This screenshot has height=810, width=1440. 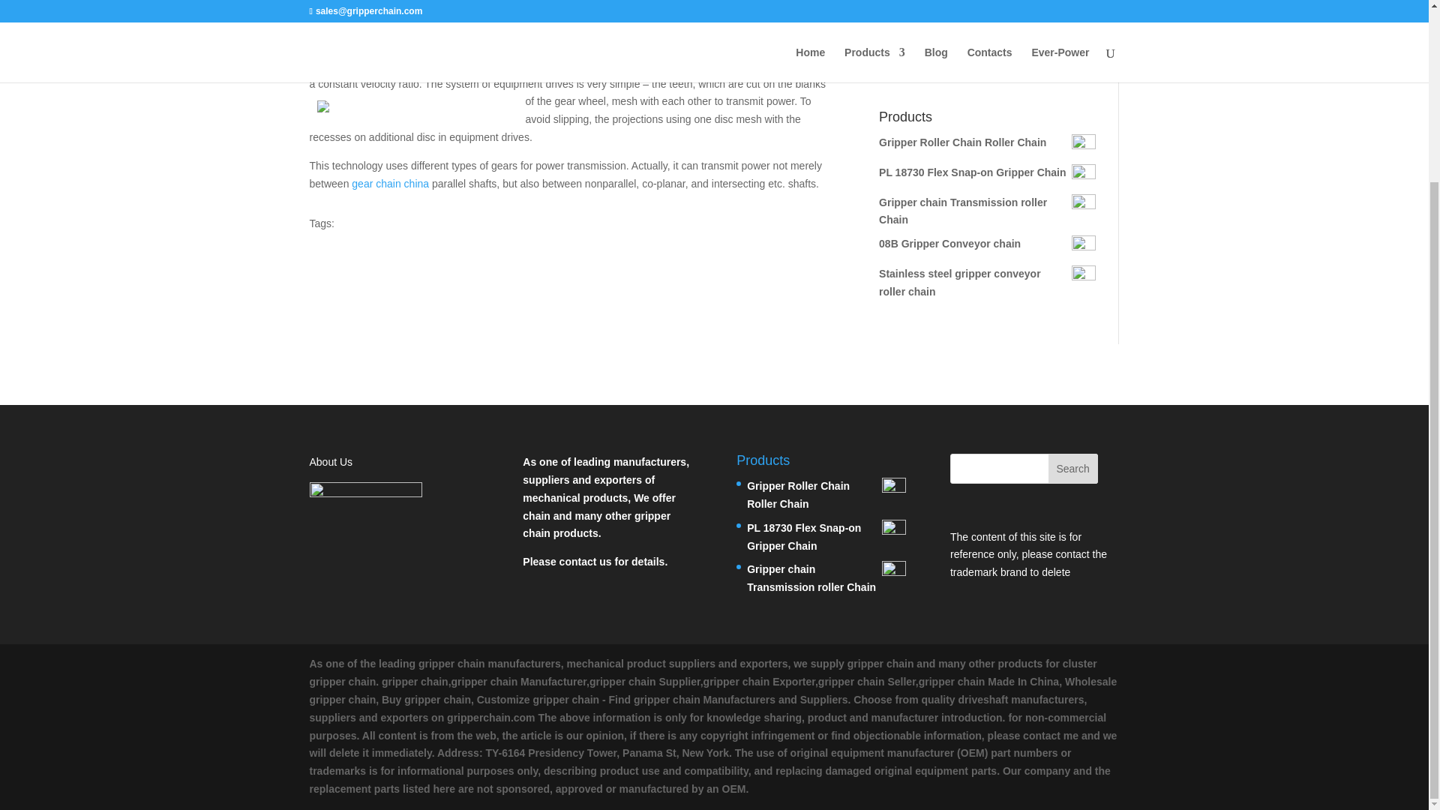 I want to click on Stainless steel gripper conveyor roller chain, so click(x=987, y=283).